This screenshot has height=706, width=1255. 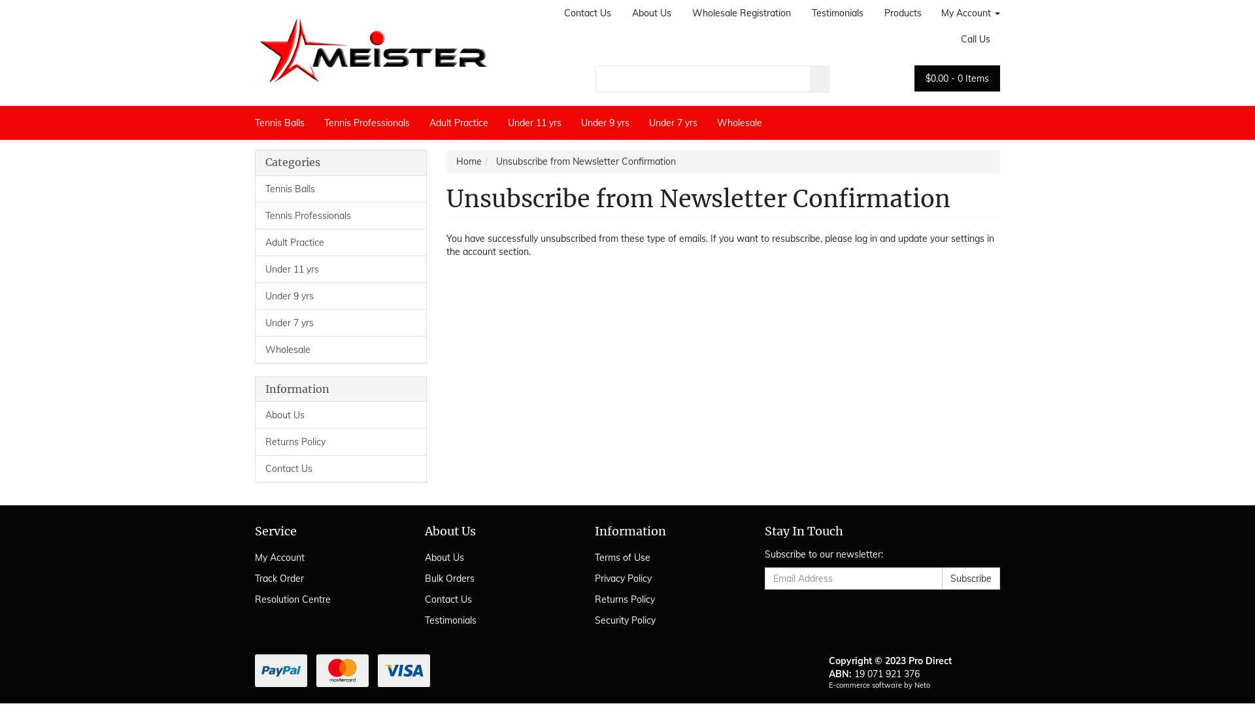 What do you see at coordinates (975, 39) in the screenshot?
I see `Call Us` at bounding box center [975, 39].